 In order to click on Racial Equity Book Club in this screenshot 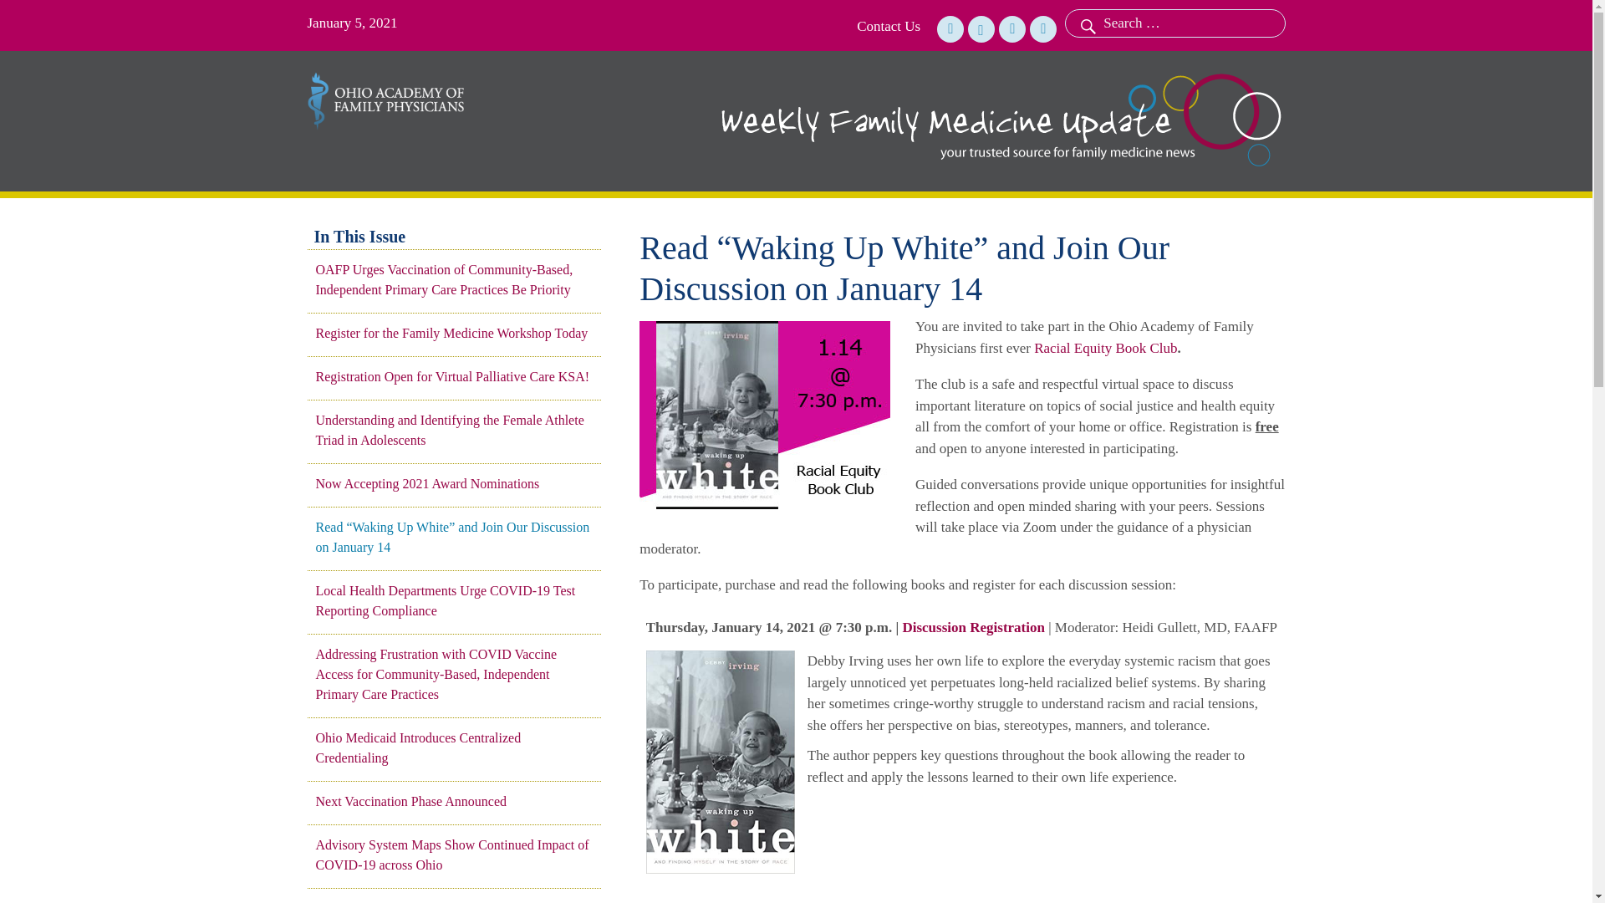, I will do `click(1105, 348)`.